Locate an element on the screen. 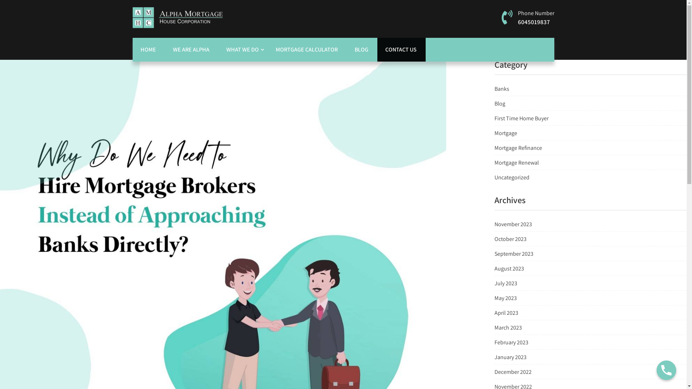  Mortgage is located at coordinates (506, 133).